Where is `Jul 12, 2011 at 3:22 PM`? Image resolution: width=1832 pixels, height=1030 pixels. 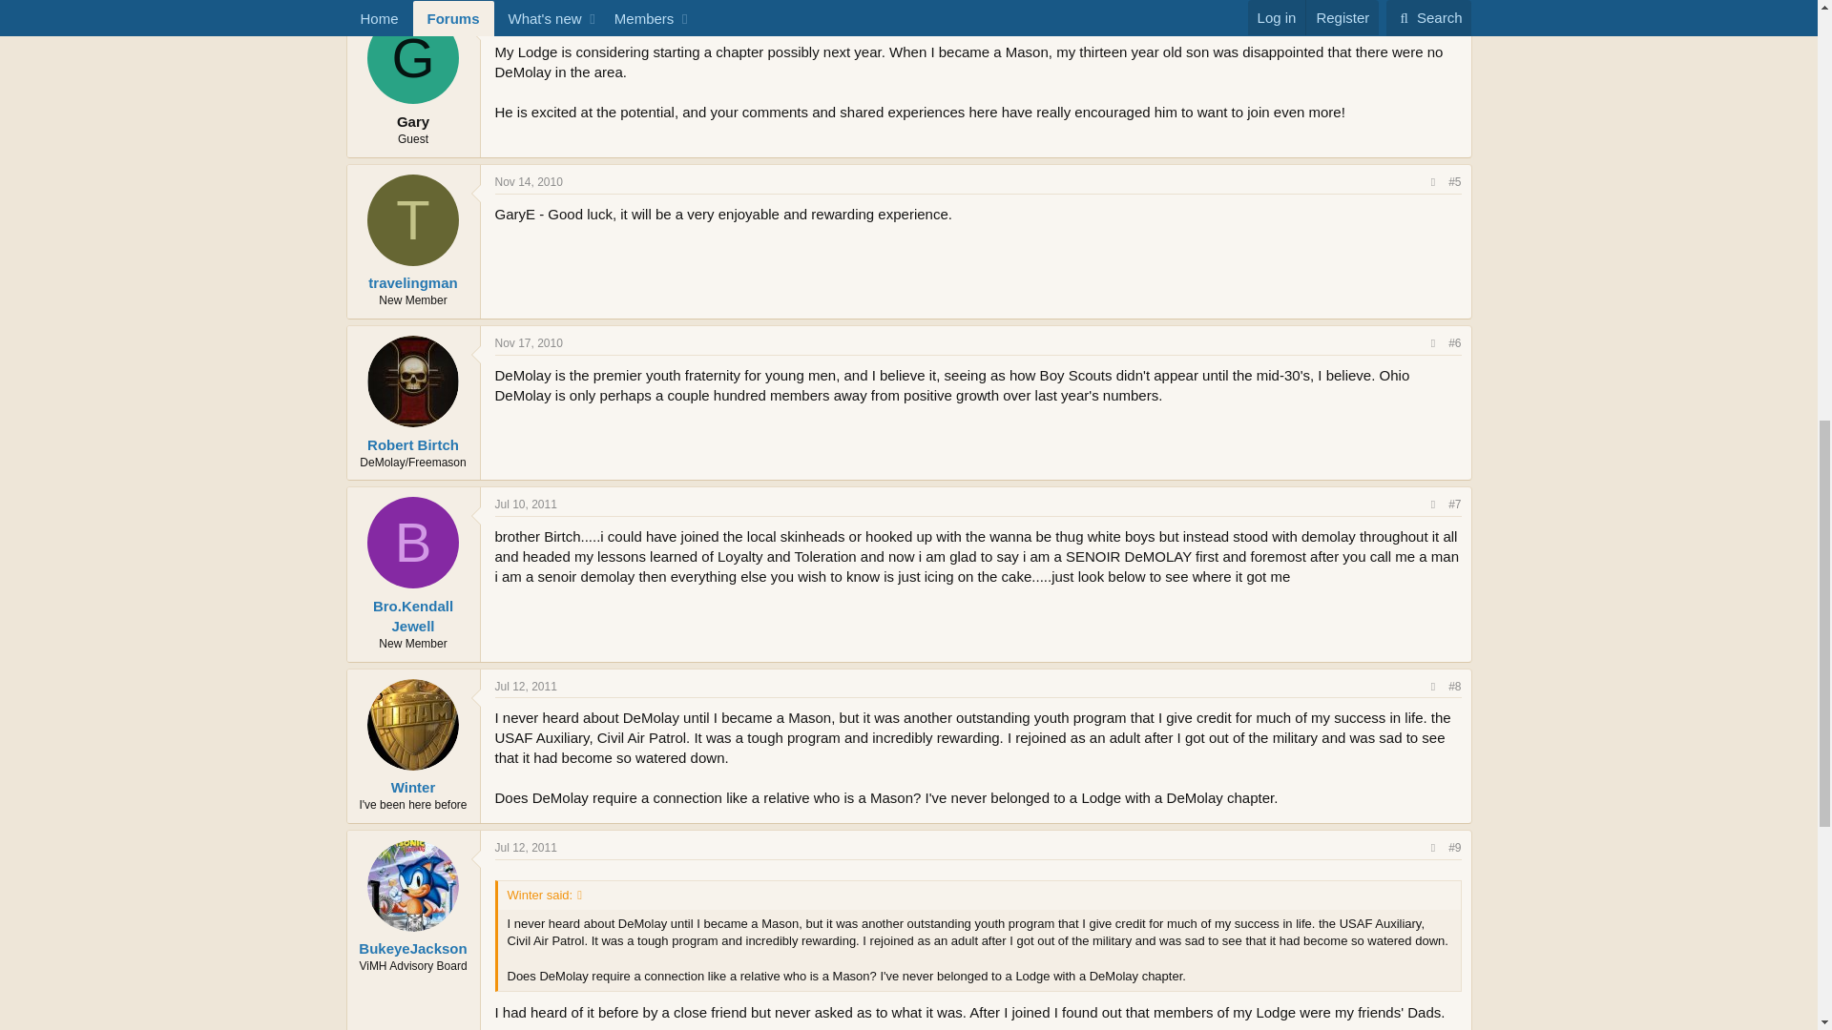 Jul 12, 2011 at 3:22 PM is located at coordinates (525, 848).